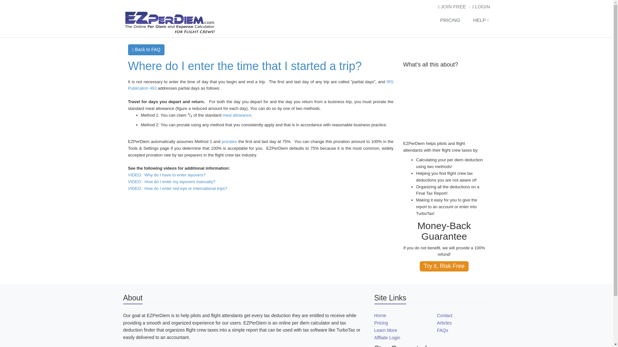  Describe the element at coordinates (386, 330) in the screenshot. I see `Learn More` at that location.